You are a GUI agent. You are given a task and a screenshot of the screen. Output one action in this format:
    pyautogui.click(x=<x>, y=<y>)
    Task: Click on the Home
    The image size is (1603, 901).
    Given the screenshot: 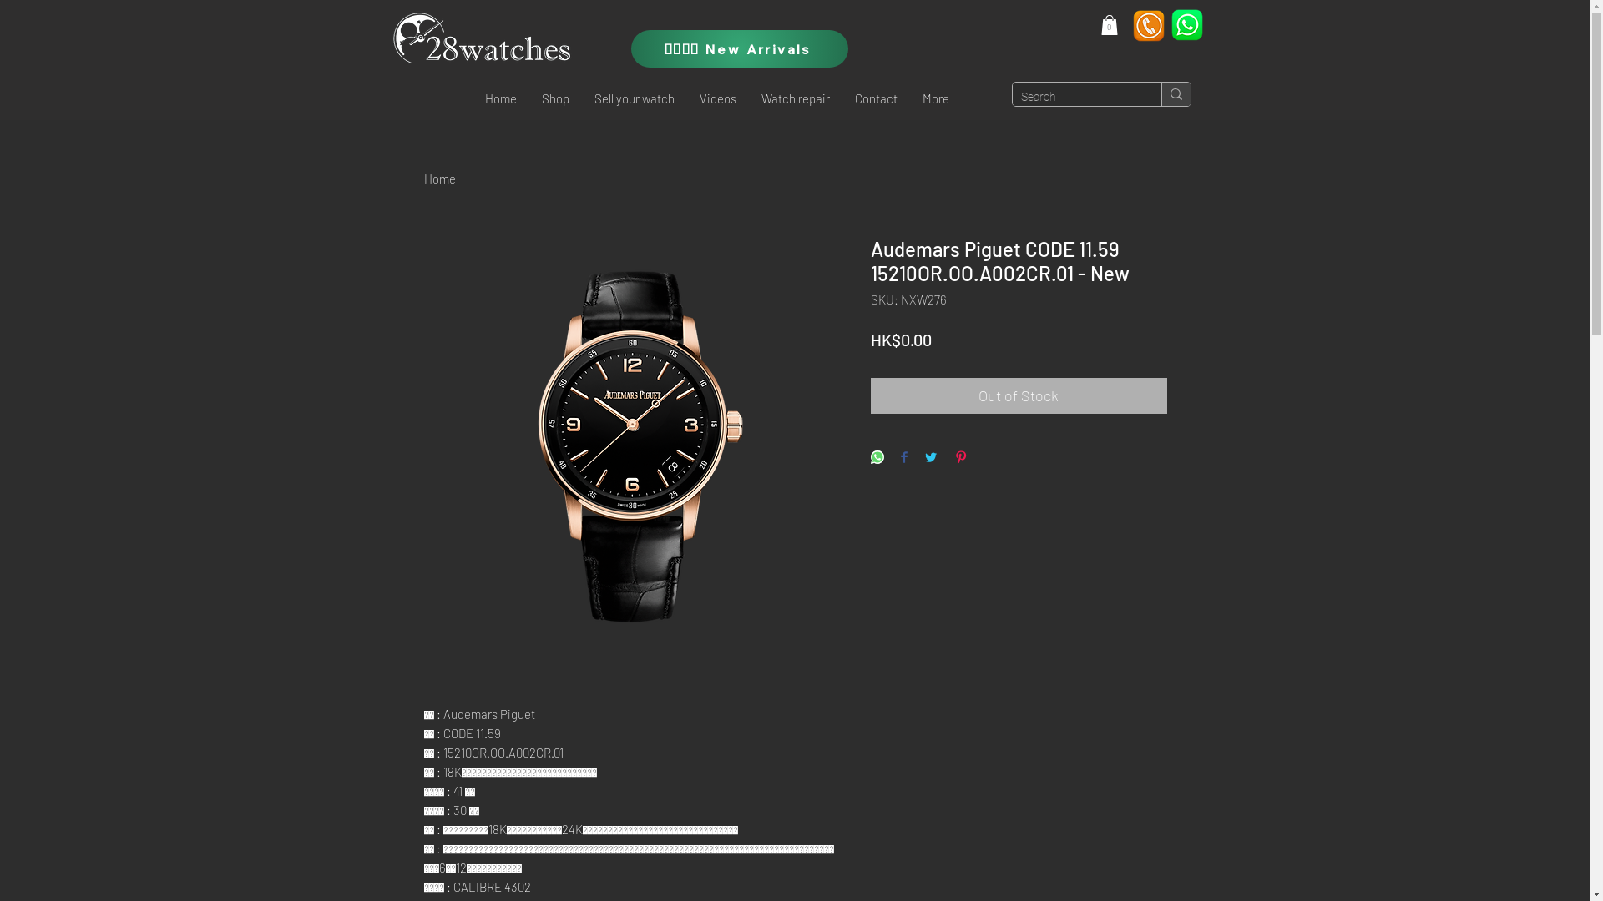 What is the action you would take?
    pyautogui.click(x=440, y=179)
    